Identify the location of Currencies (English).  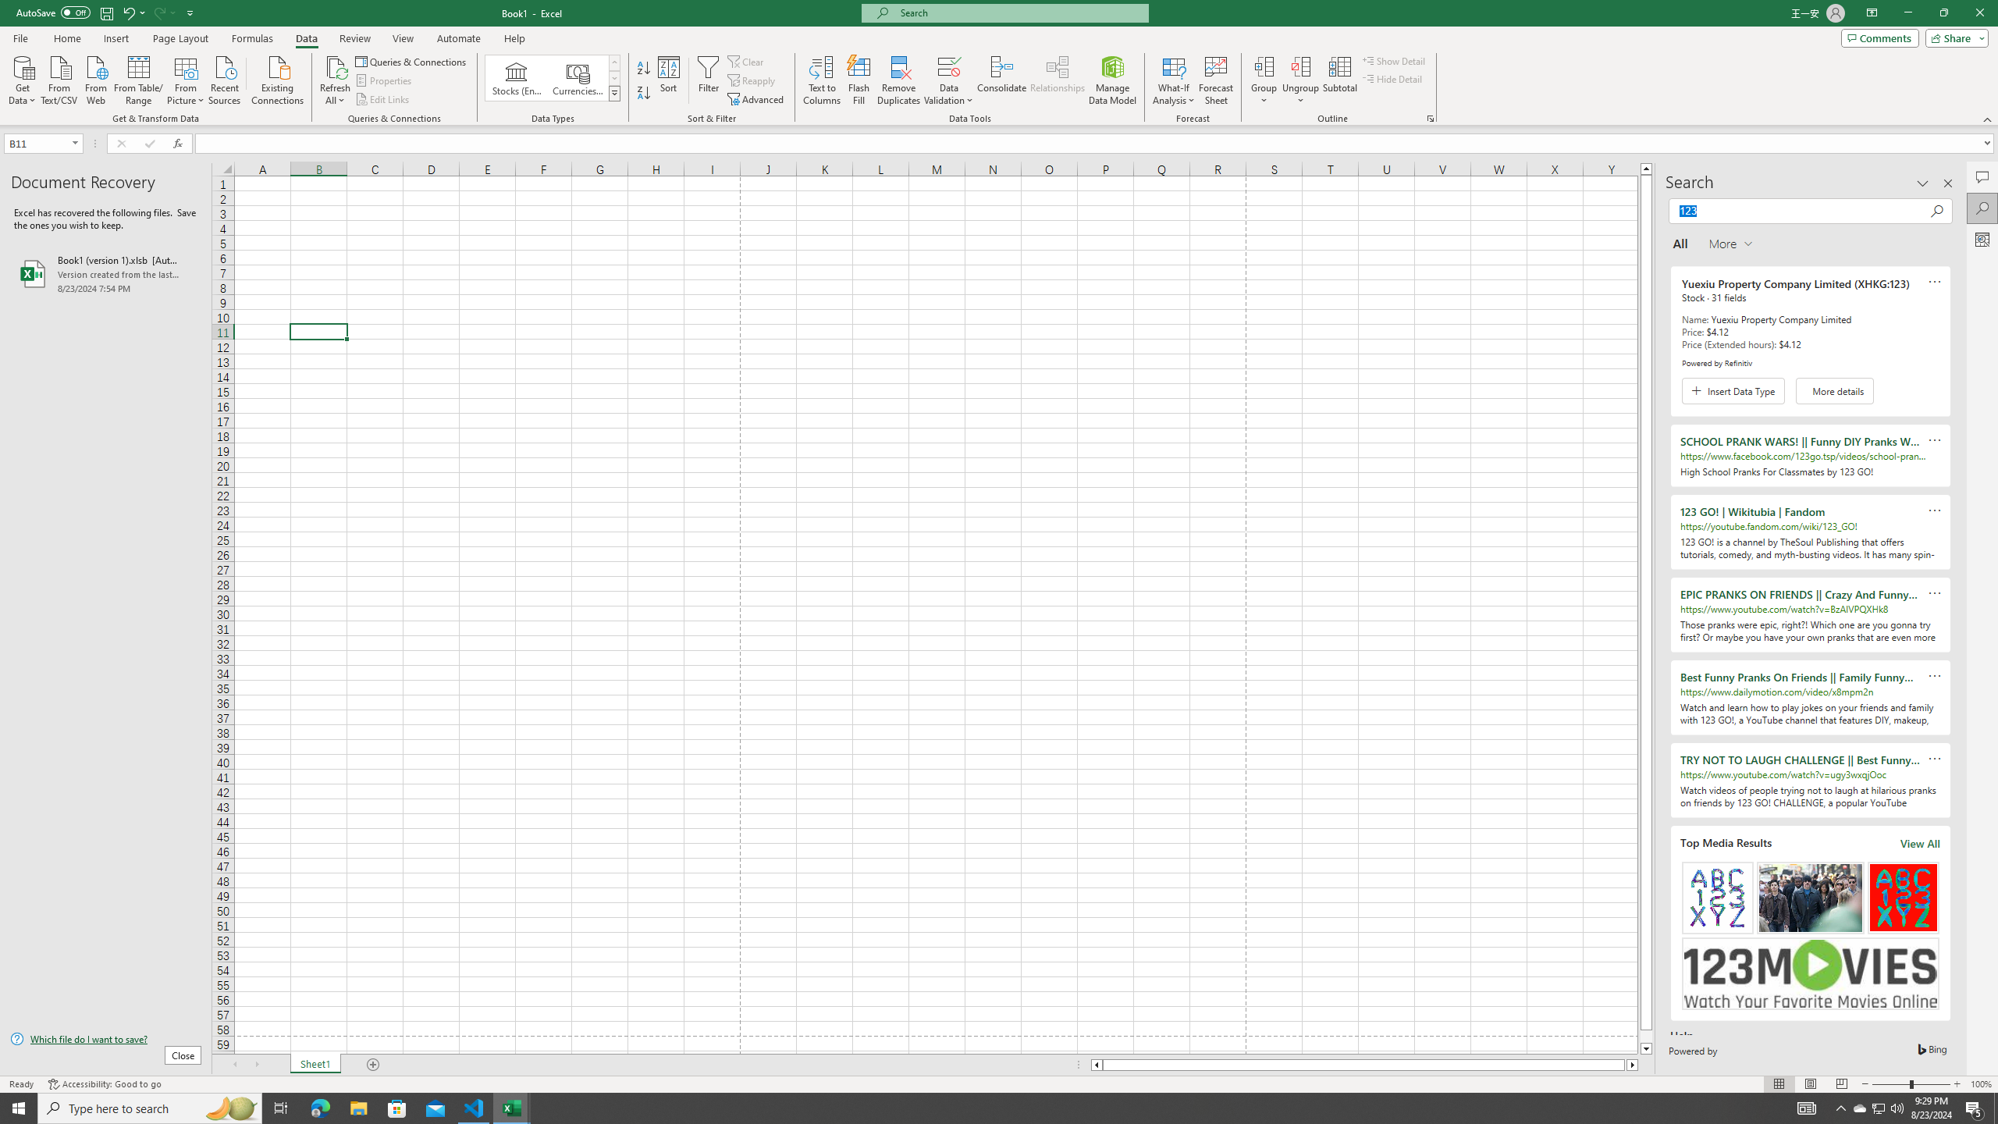
(578, 78).